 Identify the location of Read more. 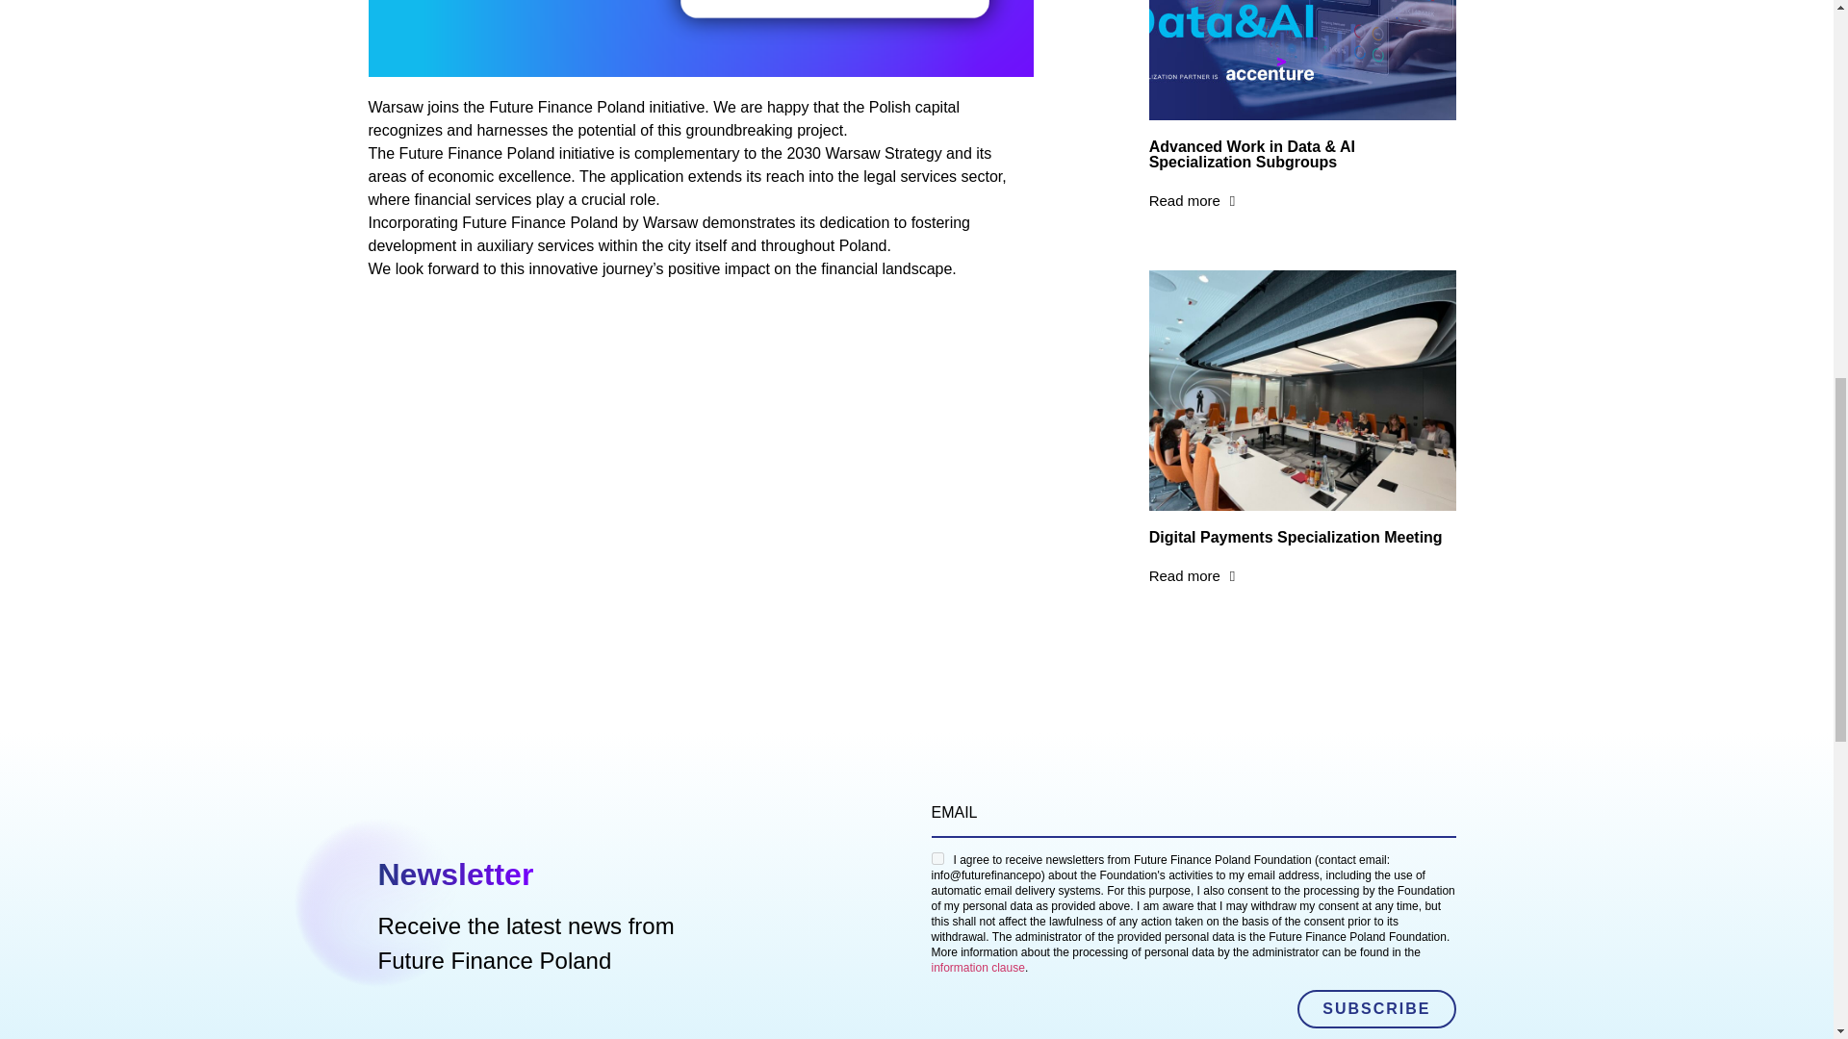
(1193, 200).